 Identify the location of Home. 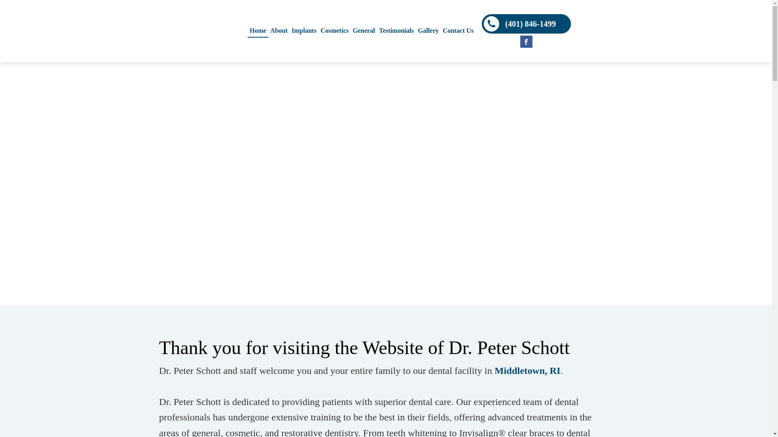
(258, 31).